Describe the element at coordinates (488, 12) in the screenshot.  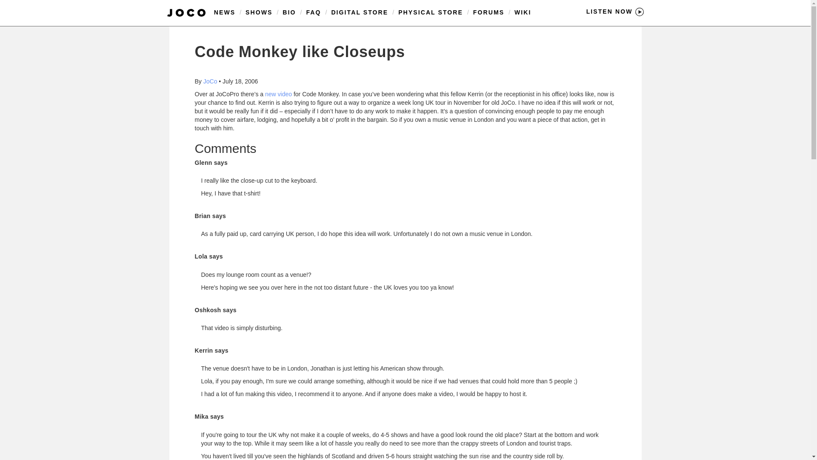
I see `FORUMS` at that location.